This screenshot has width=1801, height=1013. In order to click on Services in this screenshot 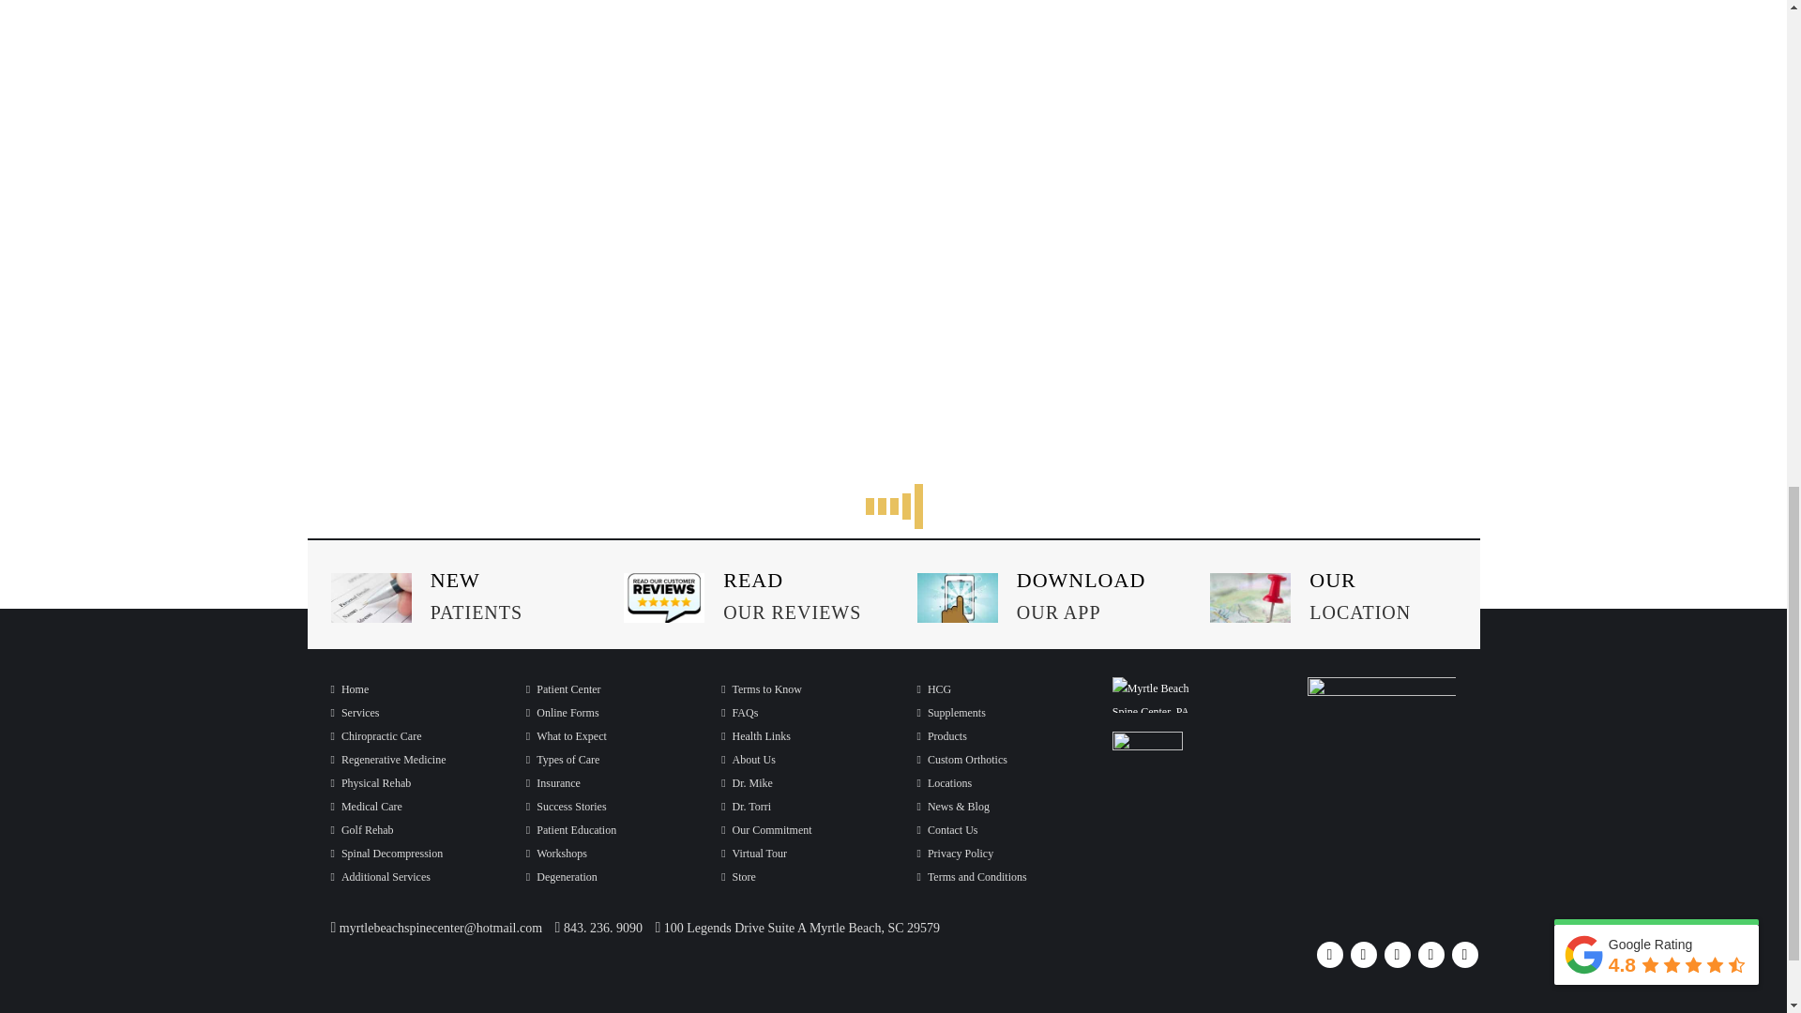, I will do `click(354, 712)`.